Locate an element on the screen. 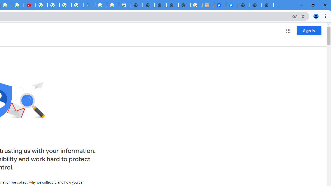 The width and height of the screenshot is (331, 186). How Chrome protects your passwords - Google Chrome Help is located at coordinates (42, 5).